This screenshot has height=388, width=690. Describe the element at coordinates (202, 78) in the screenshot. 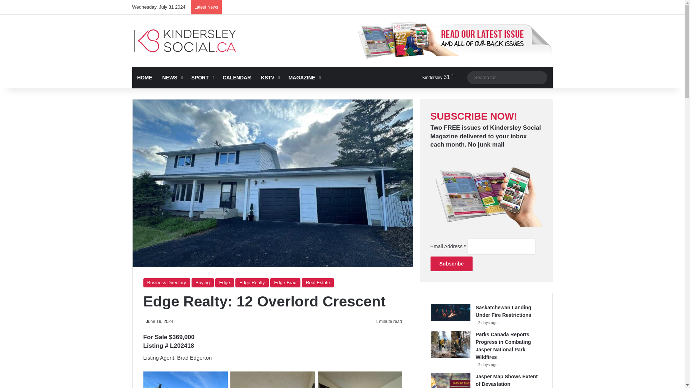

I see `SPORT` at that location.